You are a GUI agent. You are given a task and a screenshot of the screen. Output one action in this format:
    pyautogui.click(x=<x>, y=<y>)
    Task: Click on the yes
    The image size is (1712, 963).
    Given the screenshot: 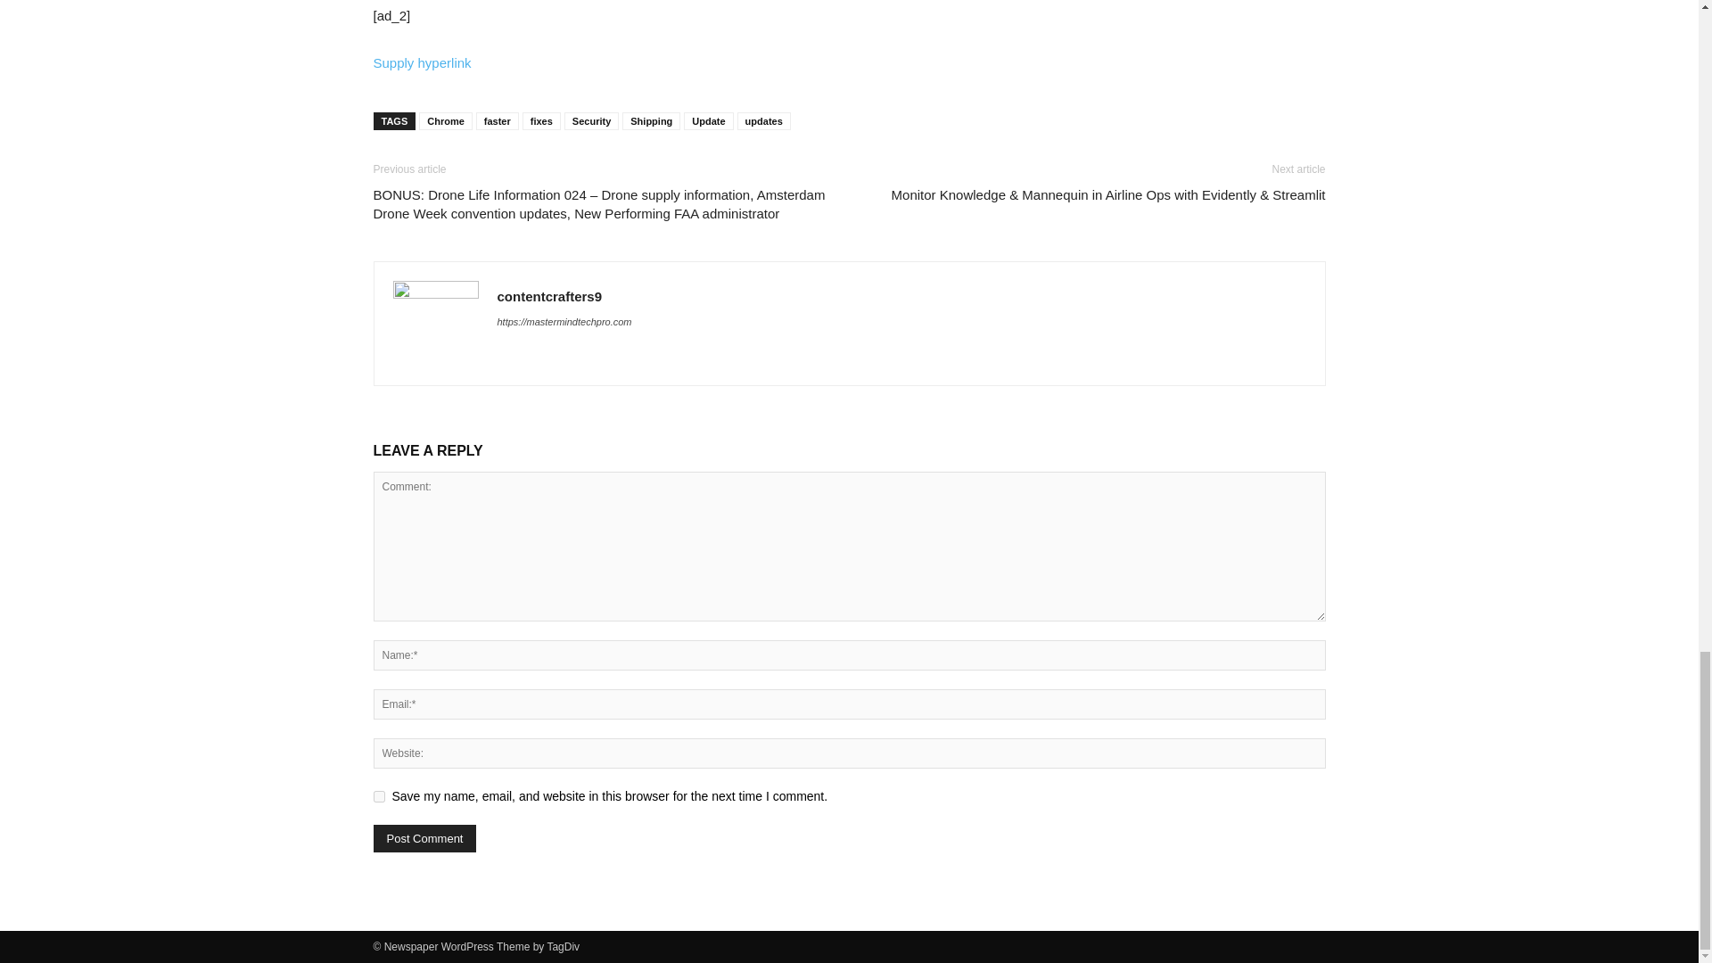 What is the action you would take?
    pyautogui.click(x=378, y=795)
    